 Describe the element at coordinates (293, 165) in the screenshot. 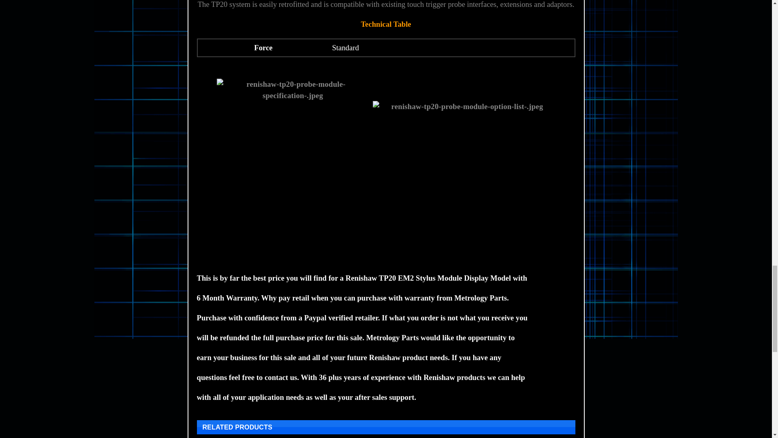

I see `renishaw-tp20-probe-module-specification-.jpeg` at that location.